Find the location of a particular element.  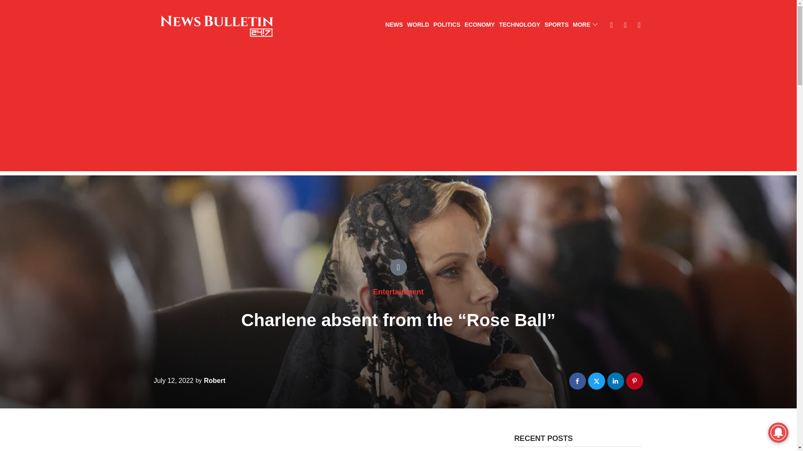

MORE is located at coordinates (585, 25).